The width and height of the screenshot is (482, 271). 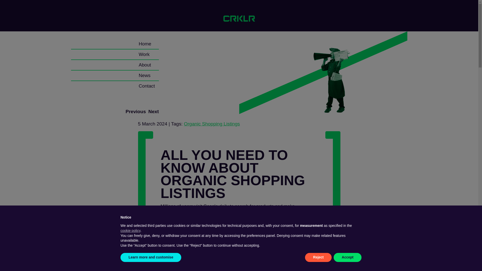 What do you see at coordinates (318, 257) in the screenshot?
I see `Reject` at bounding box center [318, 257].